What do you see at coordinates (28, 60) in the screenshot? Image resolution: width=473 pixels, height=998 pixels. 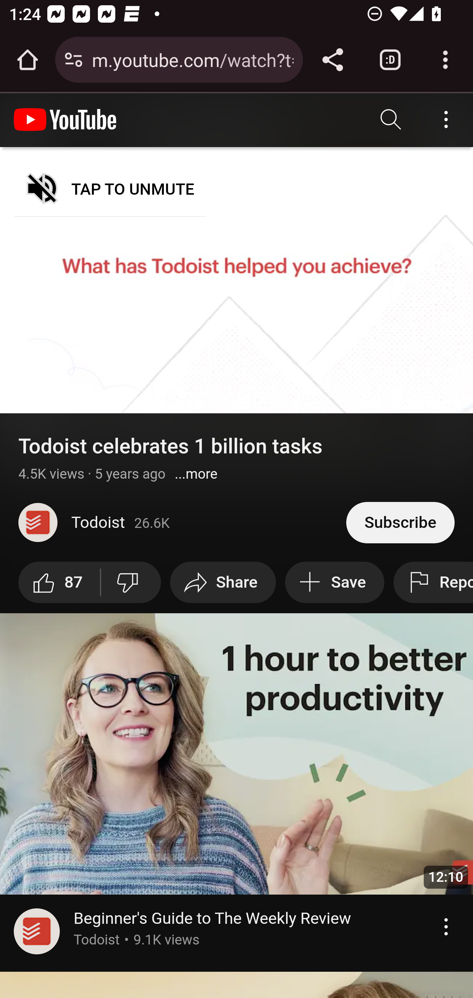 I see `Open the home page` at bounding box center [28, 60].